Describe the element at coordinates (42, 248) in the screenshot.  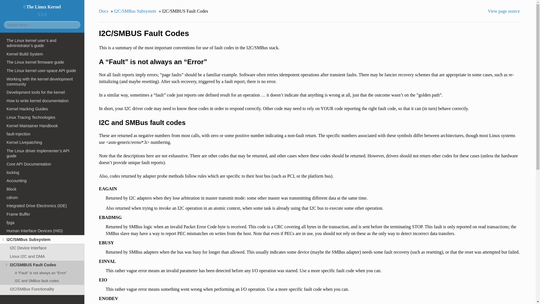
I see `I2C Device Interface` at that location.